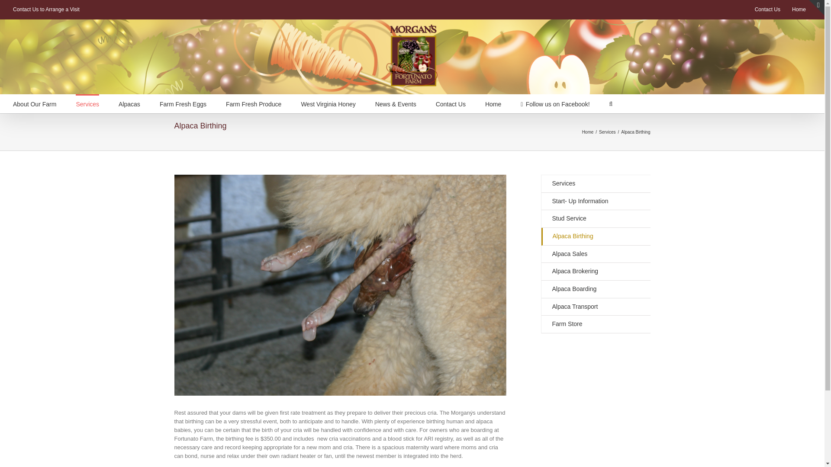 The image size is (831, 467). What do you see at coordinates (183, 104) in the screenshot?
I see `Farm Fresh Eggs` at bounding box center [183, 104].